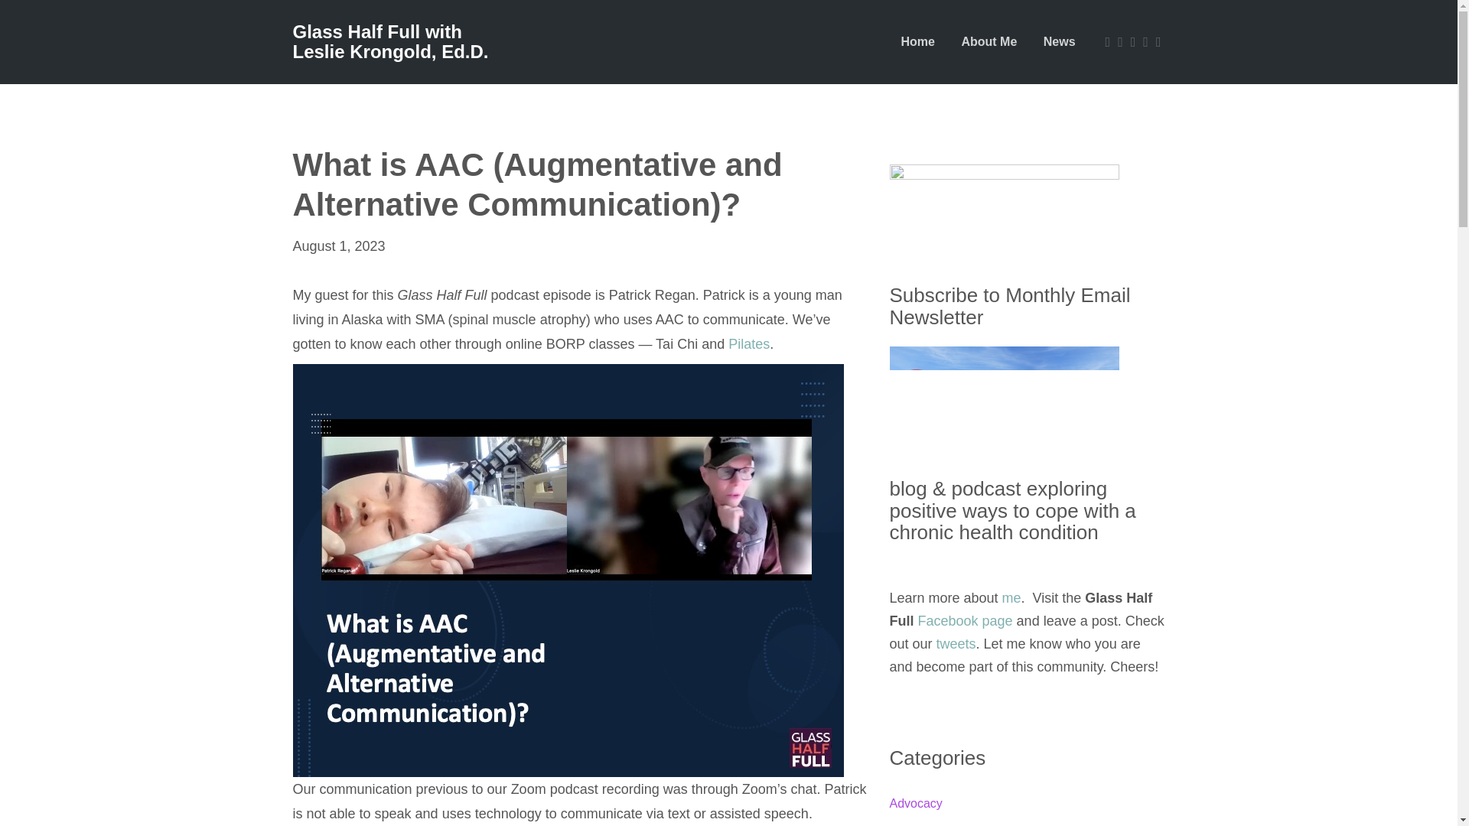 The height and width of the screenshot is (826, 1469). I want to click on tweets, so click(956, 644).